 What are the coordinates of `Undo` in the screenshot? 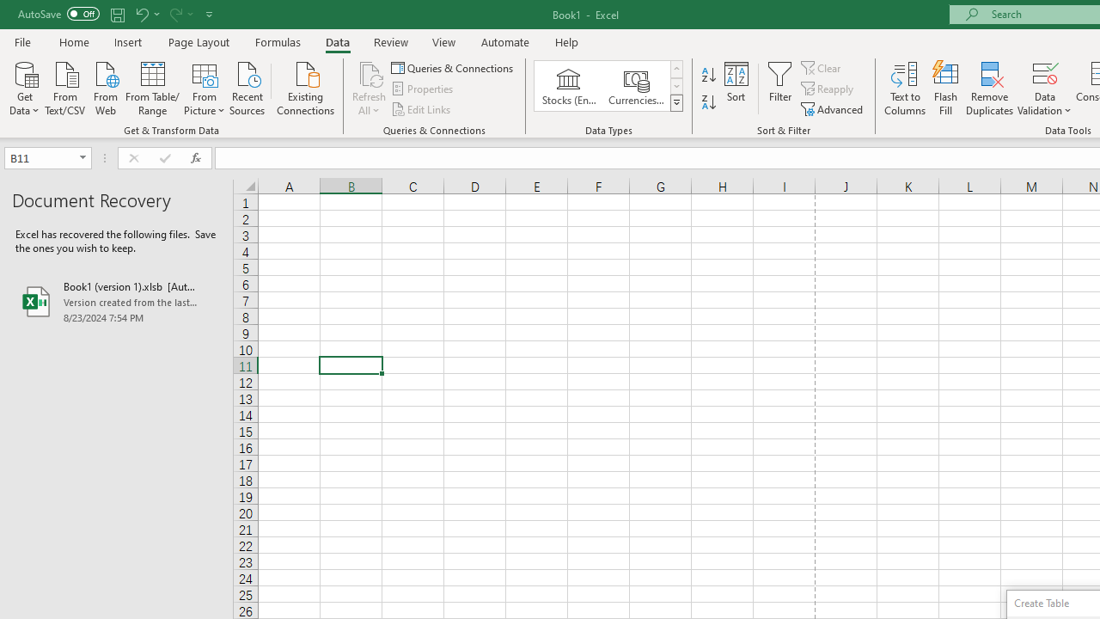 It's located at (146, 14).